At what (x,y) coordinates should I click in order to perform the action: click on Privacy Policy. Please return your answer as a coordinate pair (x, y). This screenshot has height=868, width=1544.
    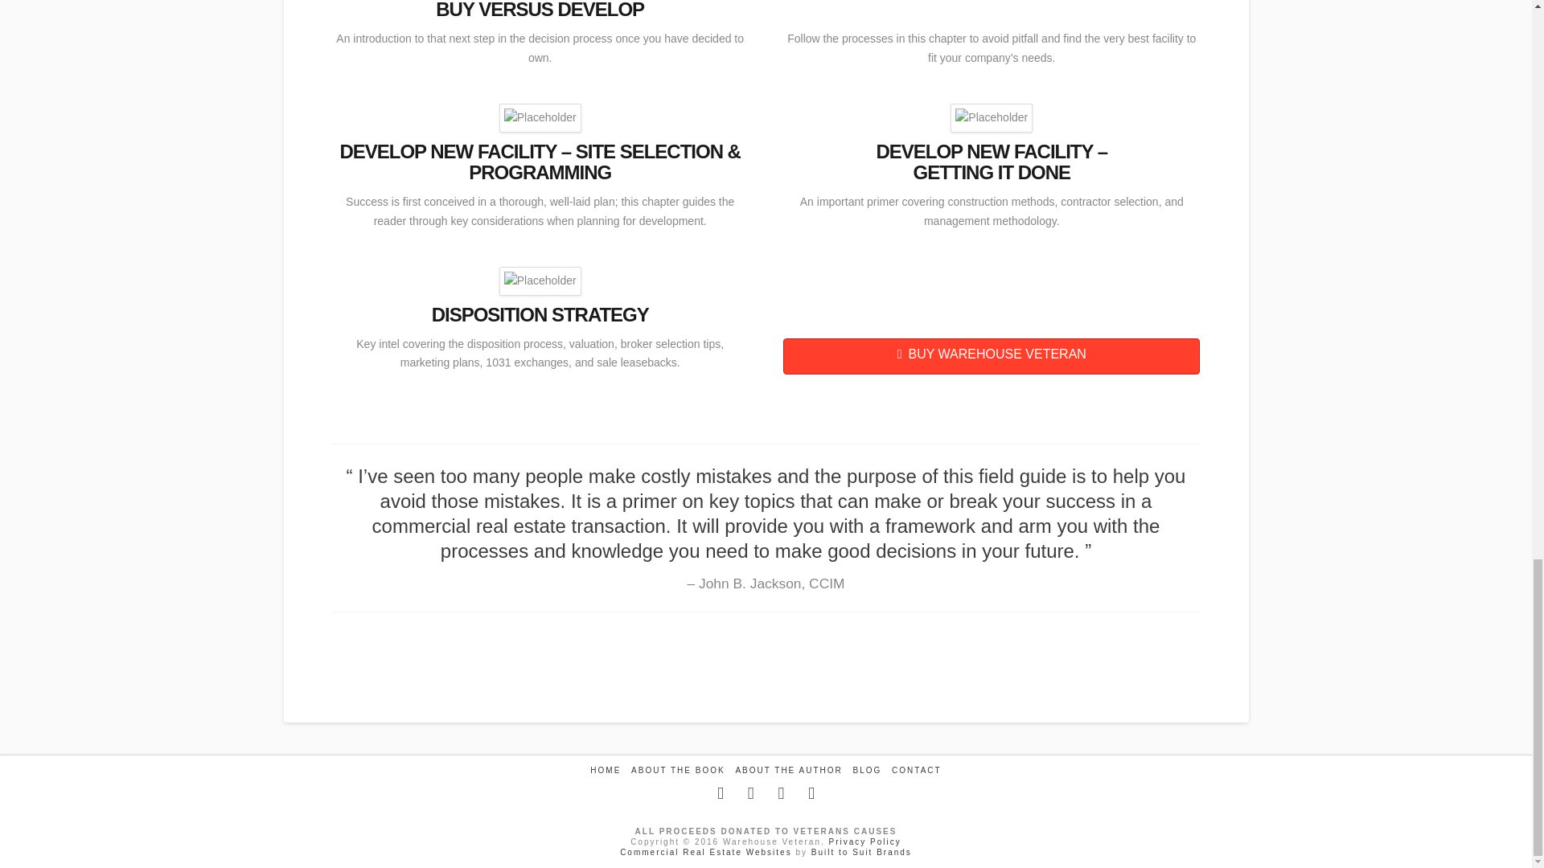
    Looking at the image, I should click on (865, 842).